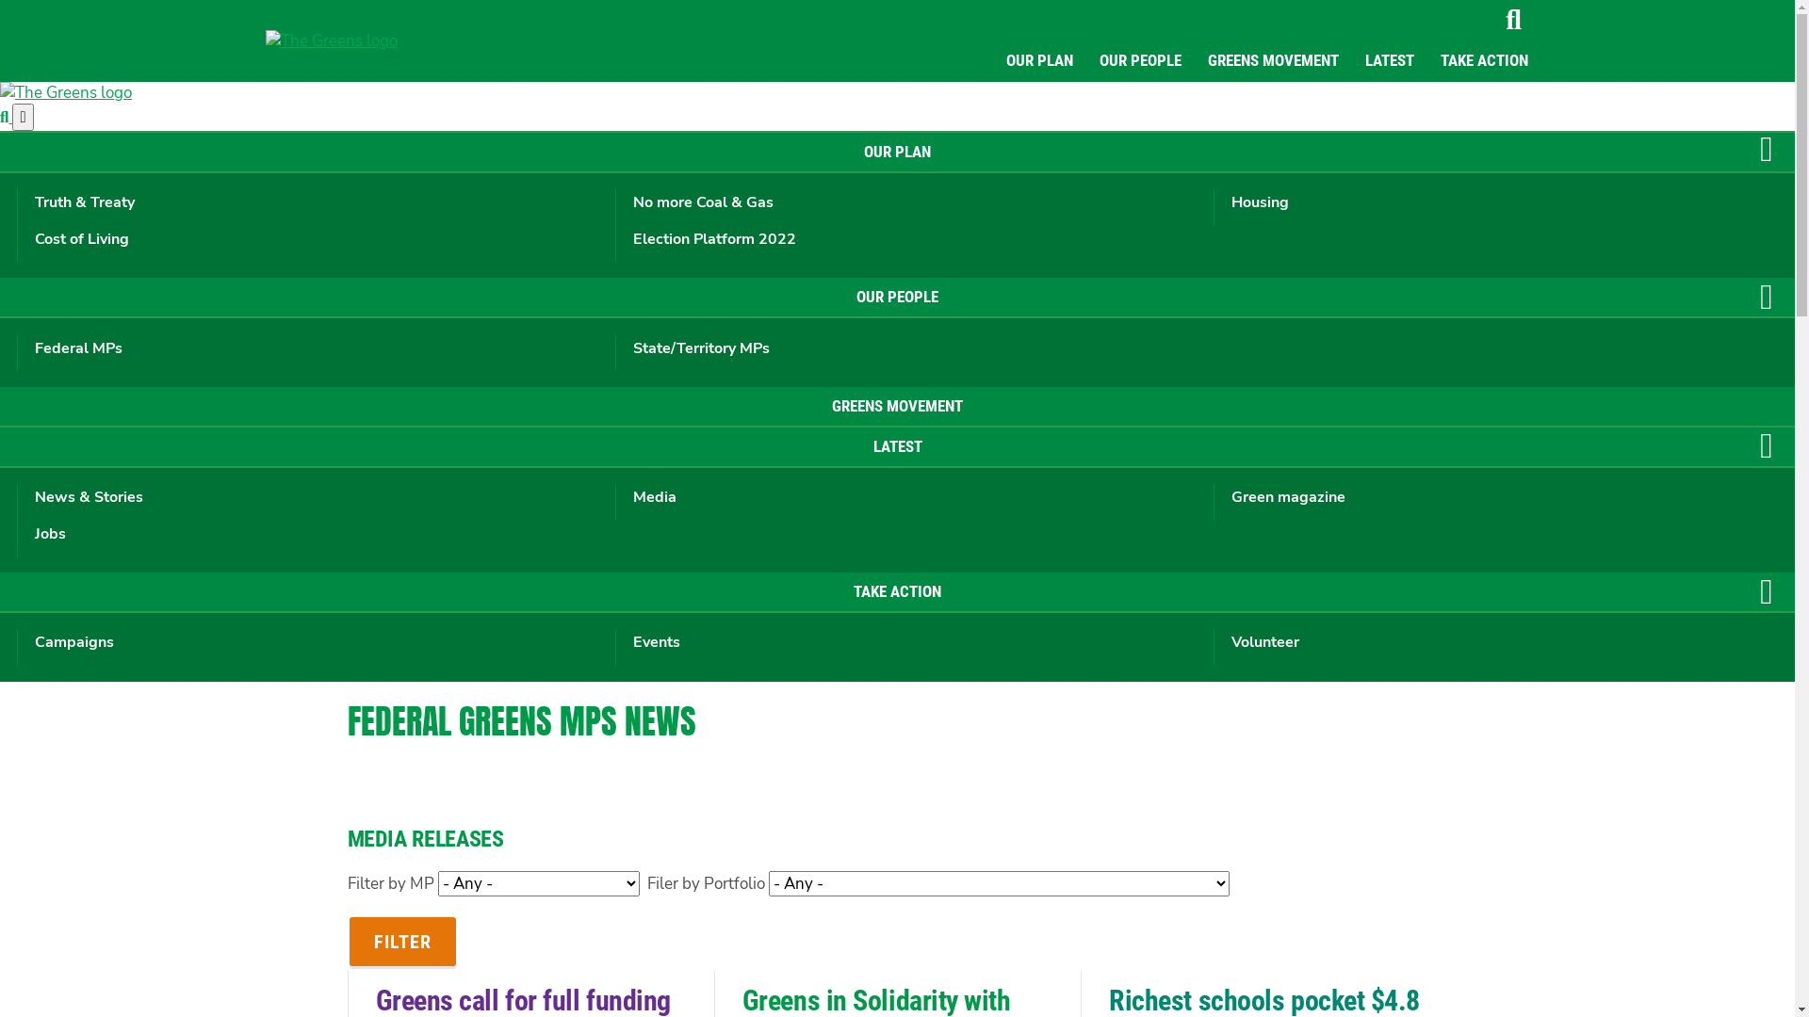 Image resolution: width=1809 pixels, height=1017 pixels. Describe the element at coordinates (909, 348) in the screenshot. I see `State/Territory MPs` at that location.